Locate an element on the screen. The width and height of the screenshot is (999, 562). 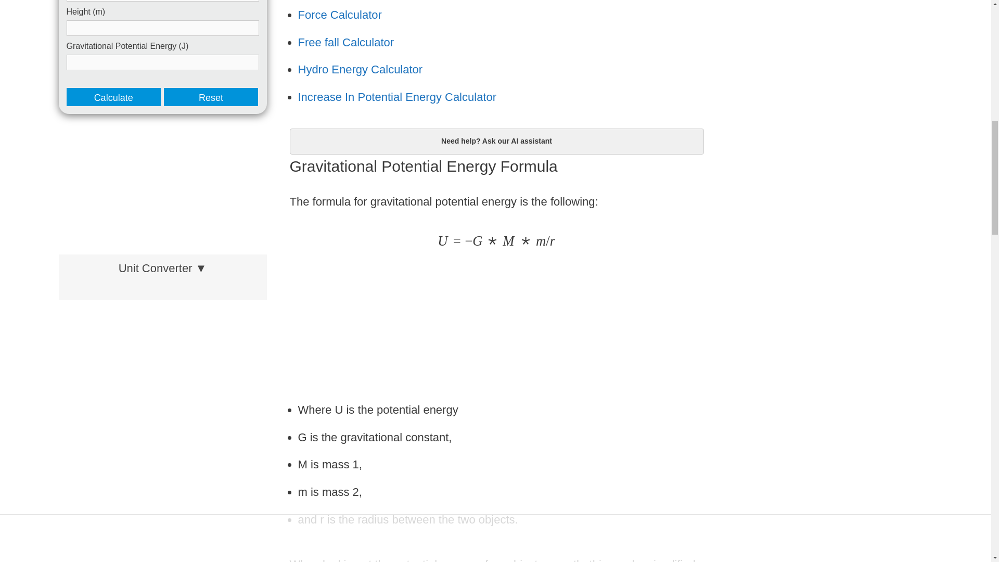
Increase In Potential Energy Calculator is located at coordinates (397, 97).